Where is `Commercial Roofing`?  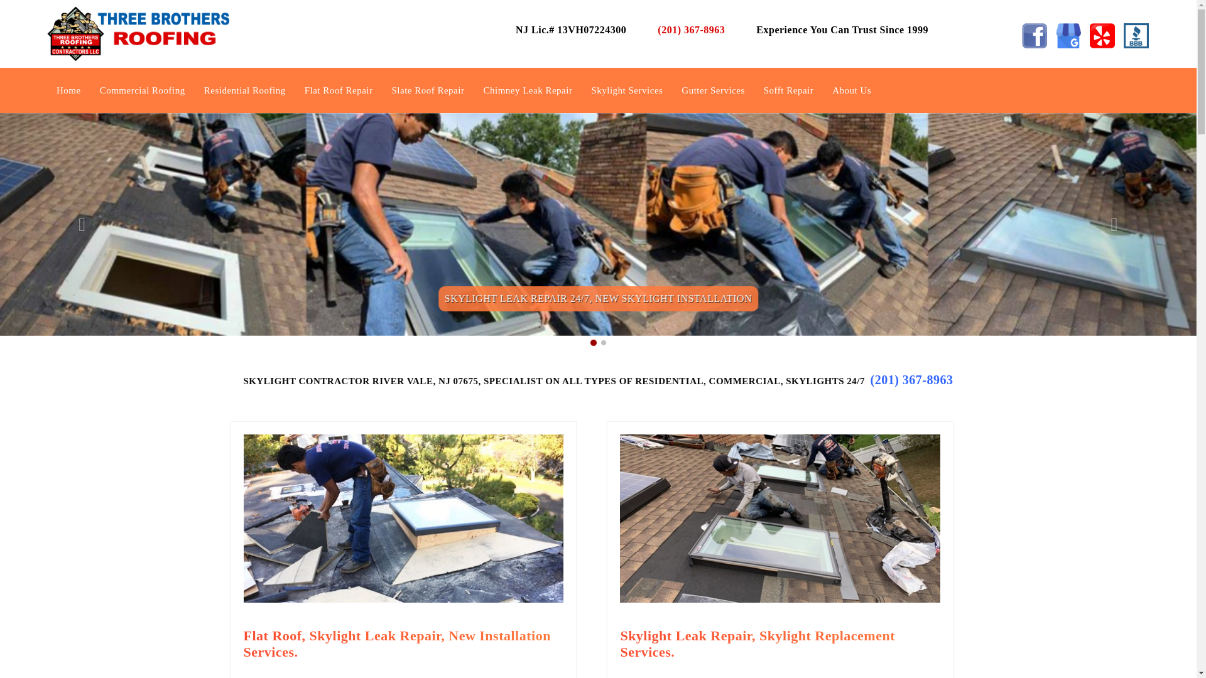
Commercial Roofing is located at coordinates (143, 90).